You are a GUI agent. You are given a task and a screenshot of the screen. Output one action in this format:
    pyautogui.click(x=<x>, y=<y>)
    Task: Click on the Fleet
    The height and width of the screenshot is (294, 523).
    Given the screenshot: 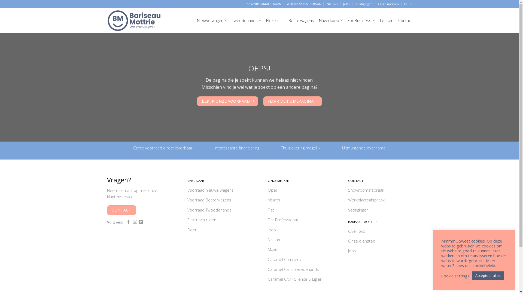 What is the action you would take?
    pyautogui.click(x=220, y=230)
    